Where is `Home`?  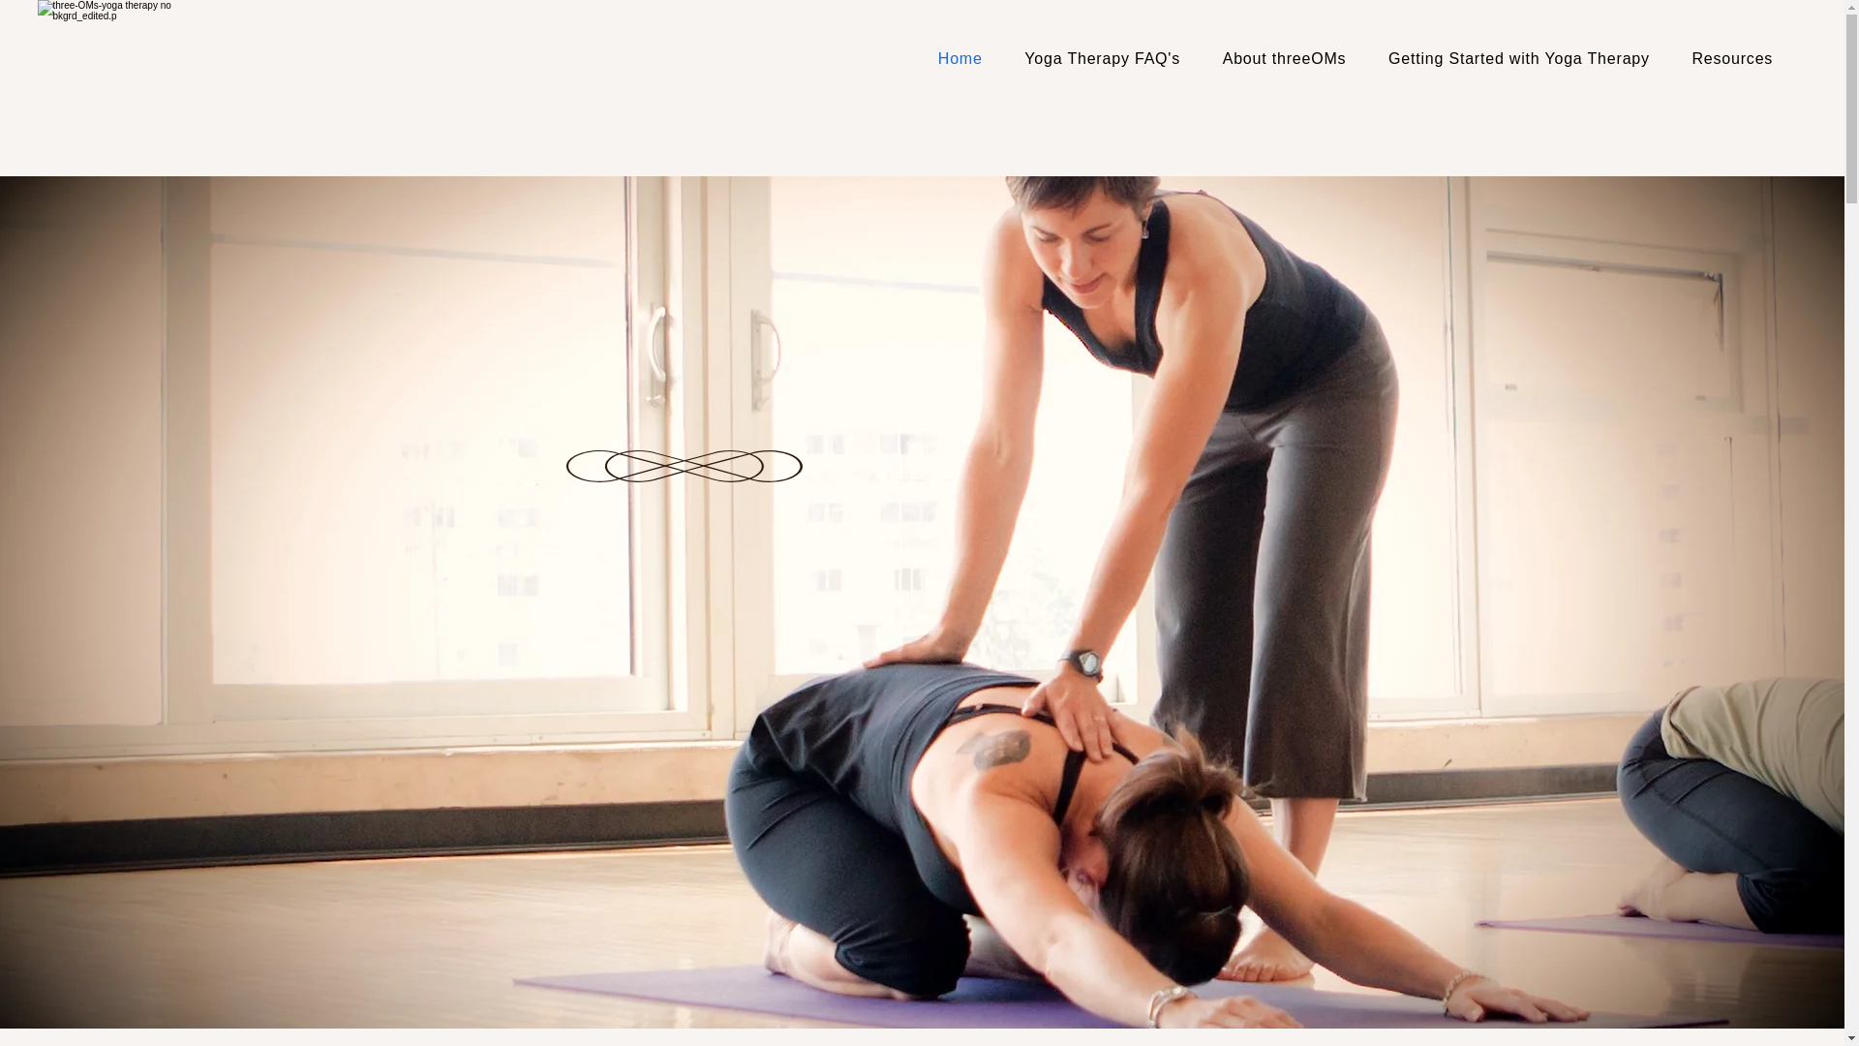
Home is located at coordinates (960, 58).